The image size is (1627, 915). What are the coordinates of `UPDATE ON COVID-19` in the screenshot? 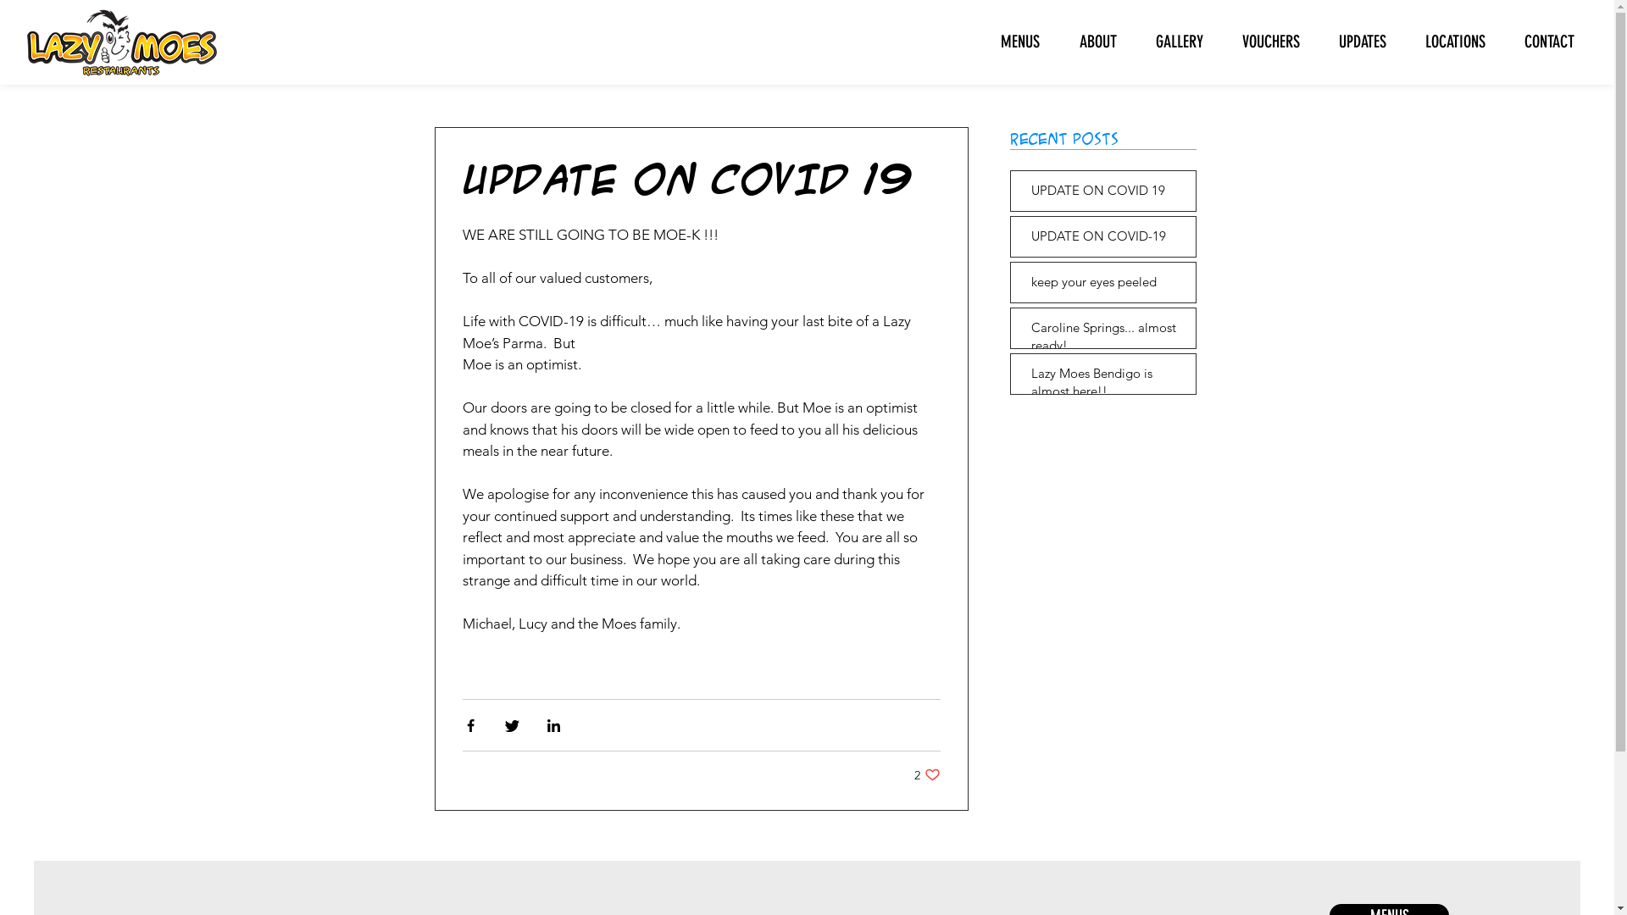 It's located at (1108, 239).